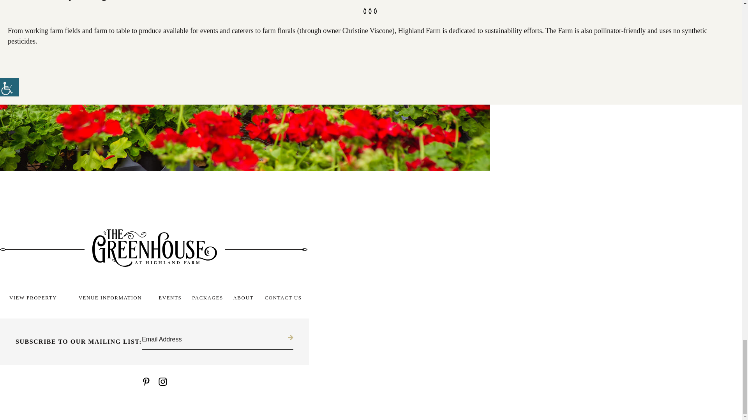 The height and width of the screenshot is (420, 748). What do you see at coordinates (170, 298) in the screenshot?
I see `EVENTS` at bounding box center [170, 298].